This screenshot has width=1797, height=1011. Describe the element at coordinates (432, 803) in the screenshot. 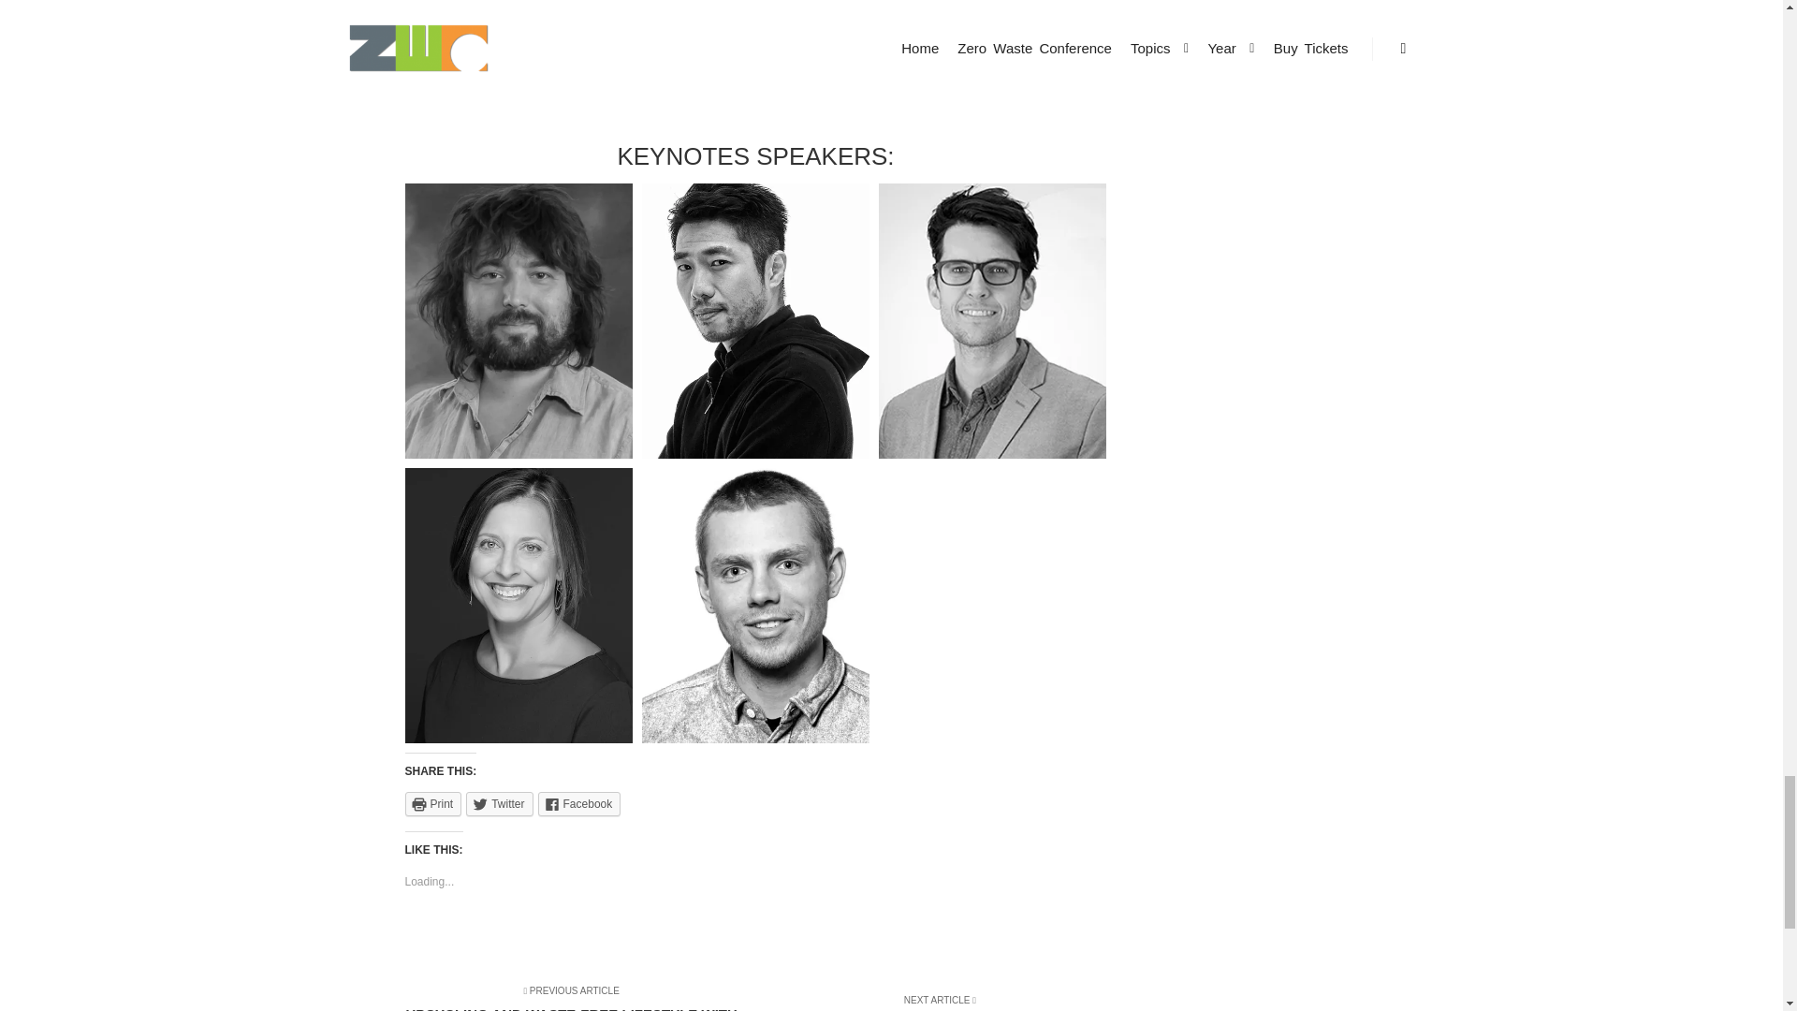

I see `Print` at that location.